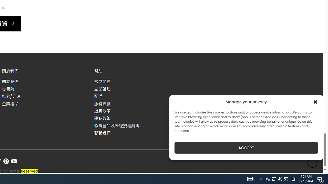 The height and width of the screenshot is (184, 328). What do you see at coordinates (3, 8) in the screenshot?
I see `Page dot 3` at bounding box center [3, 8].